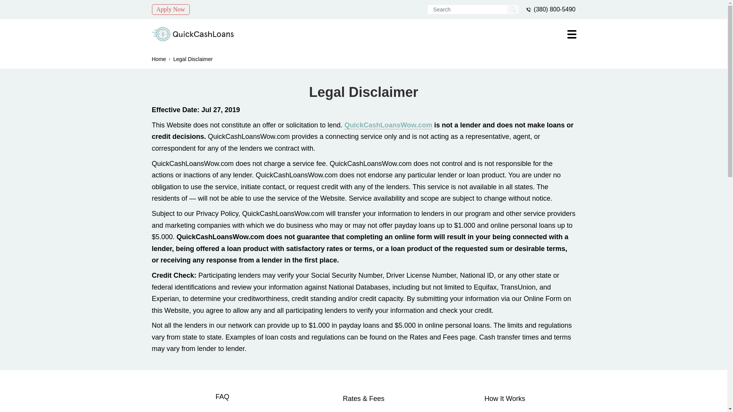  What do you see at coordinates (171, 9) in the screenshot?
I see `Apply Now` at bounding box center [171, 9].